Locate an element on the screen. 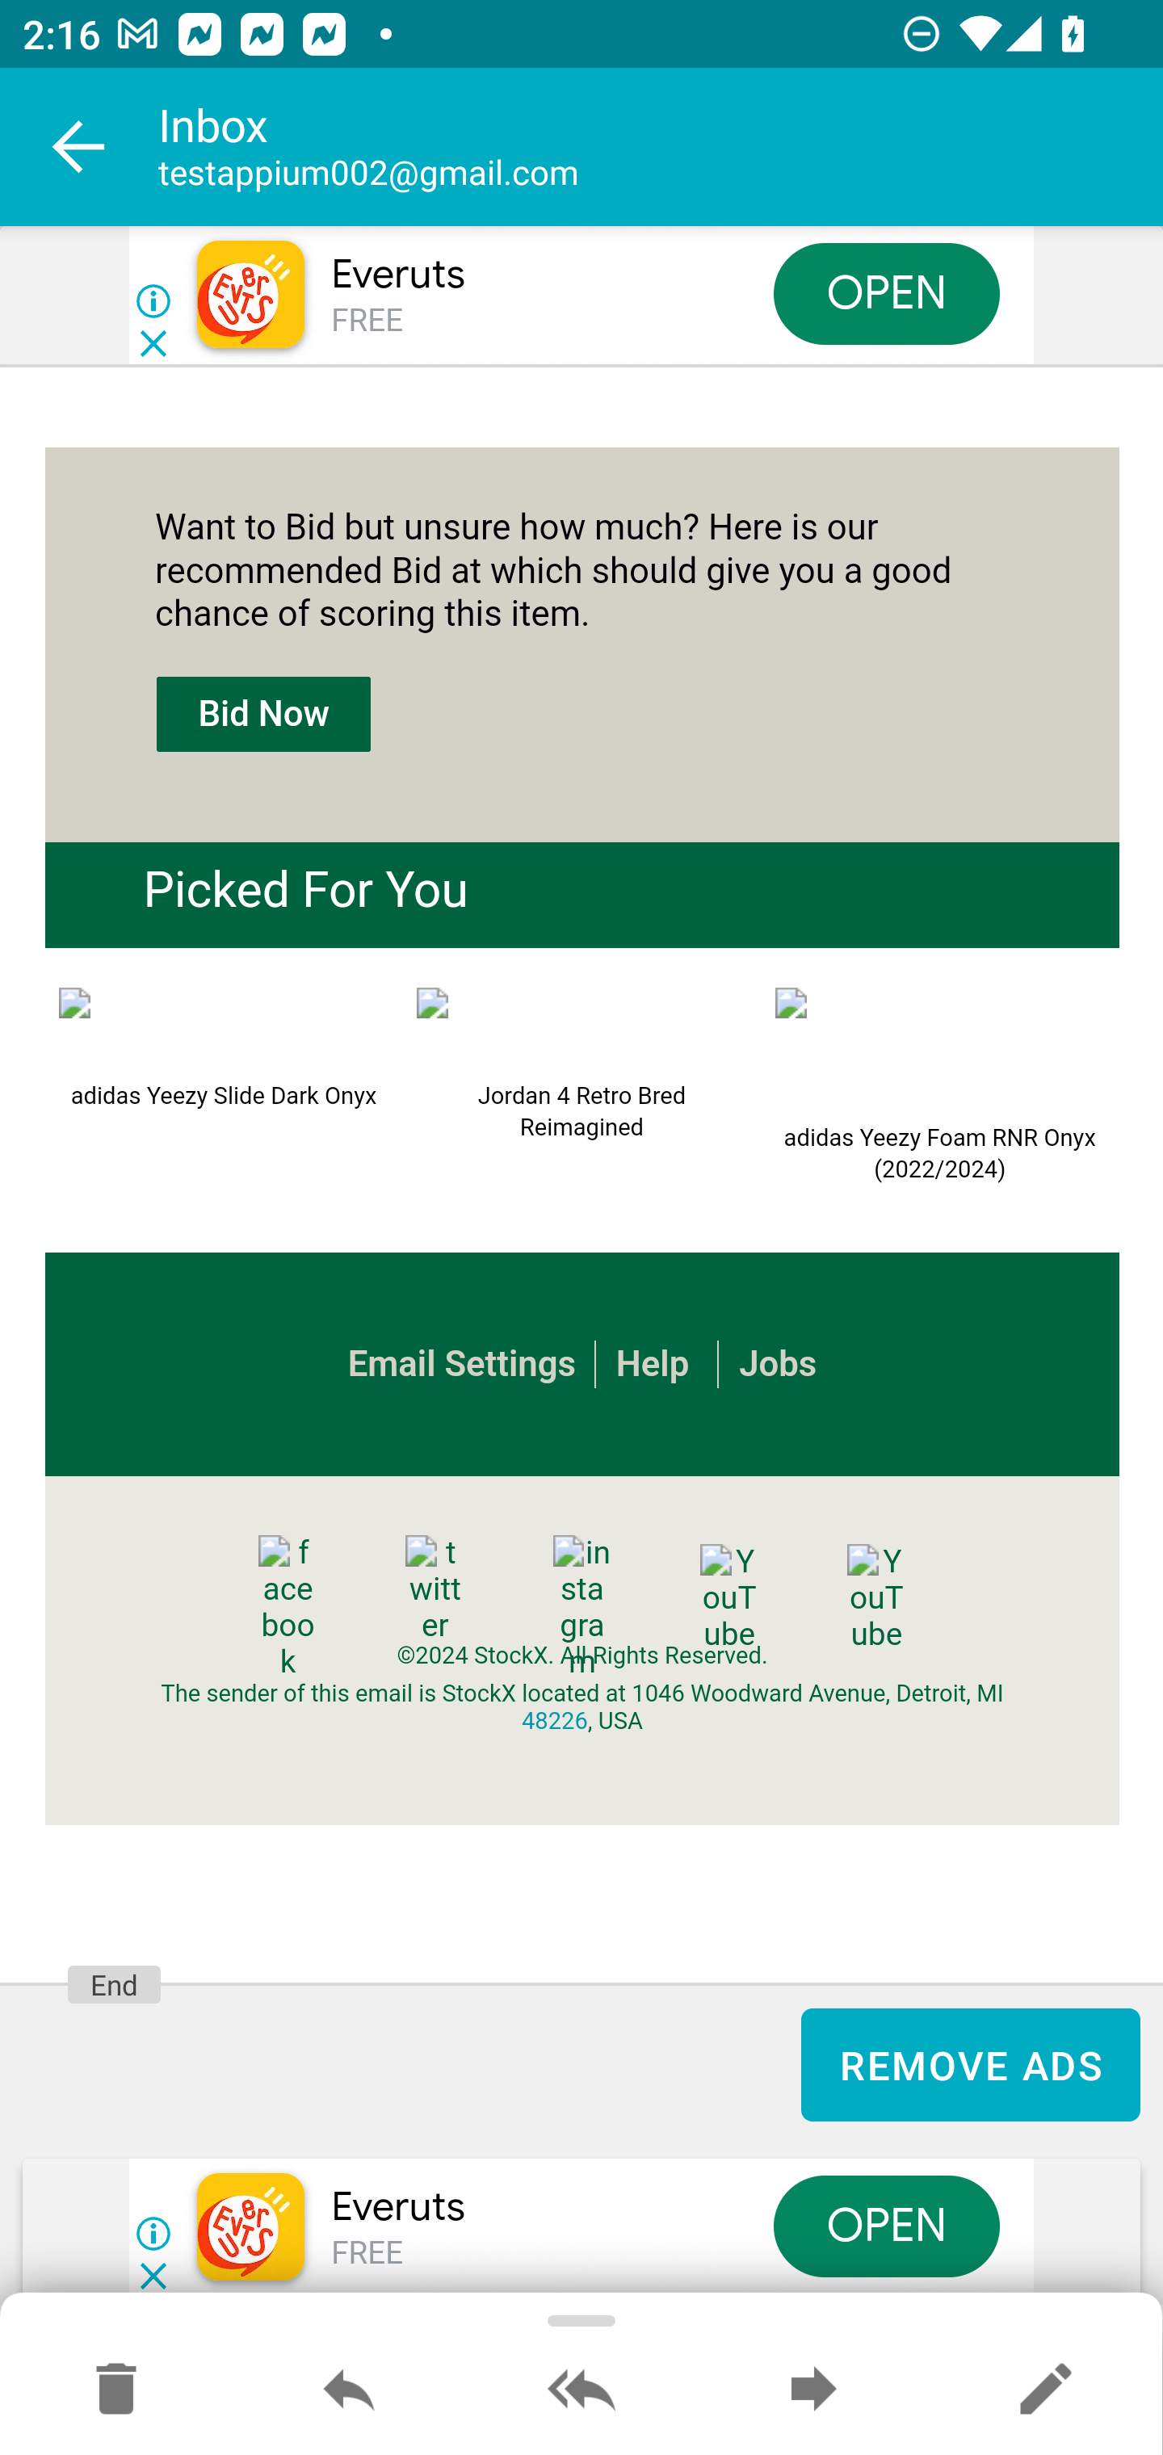 The width and height of the screenshot is (1163, 2455). adidas Yeezy Slide Dark Onyx is located at coordinates (223, 1030).